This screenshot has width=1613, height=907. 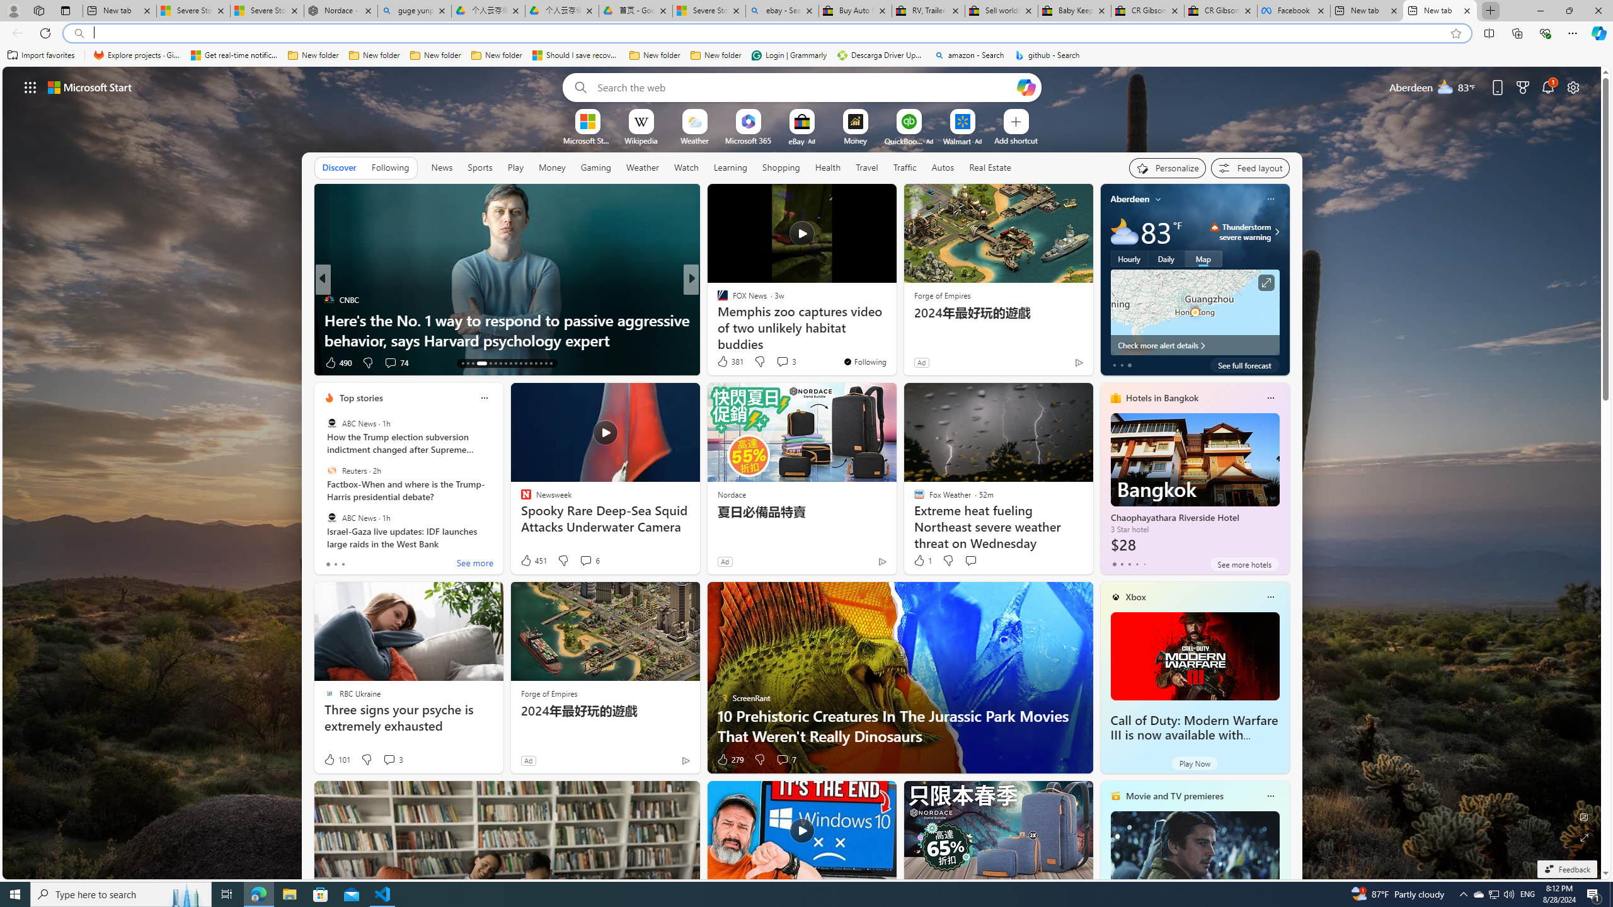 What do you see at coordinates (806, 55) in the screenshot?
I see `Favorites bar` at bounding box center [806, 55].